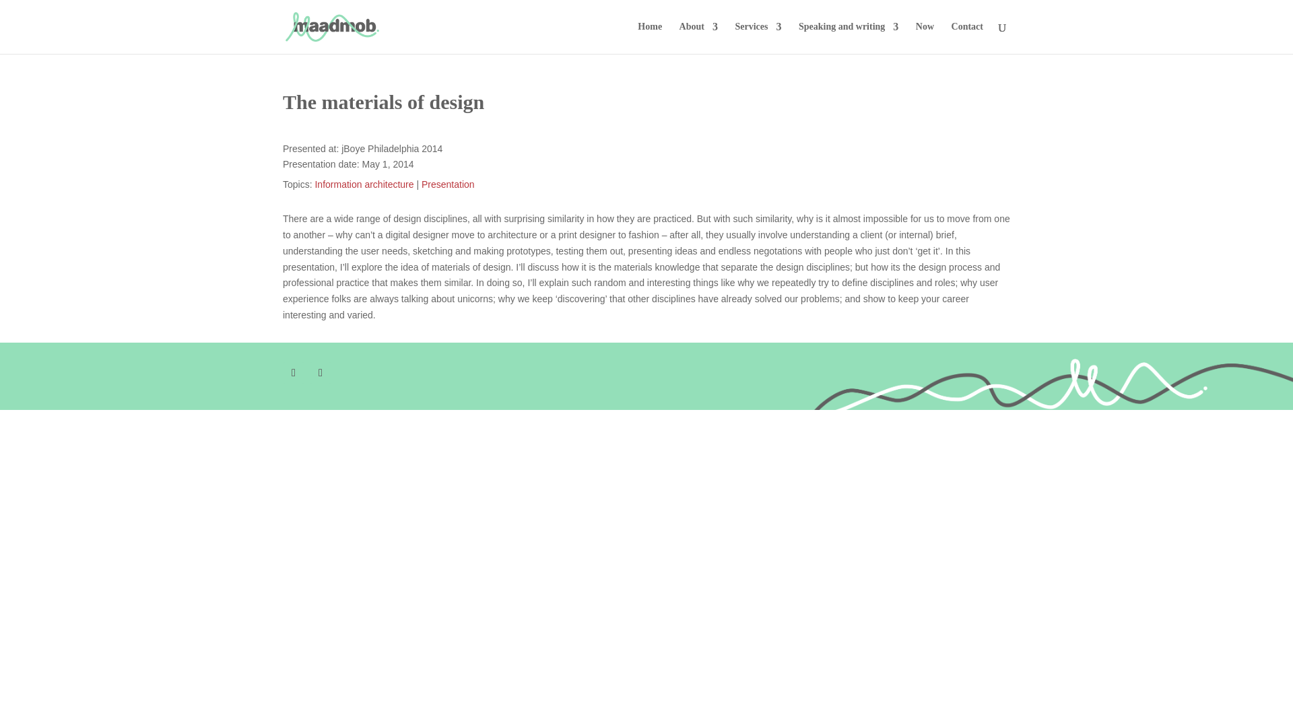 The image size is (1293, 727). What do you see at coordinates (321, 373) in the screenshot?
I see `Follow on LinkedIn` at bounding box center [321, 373].